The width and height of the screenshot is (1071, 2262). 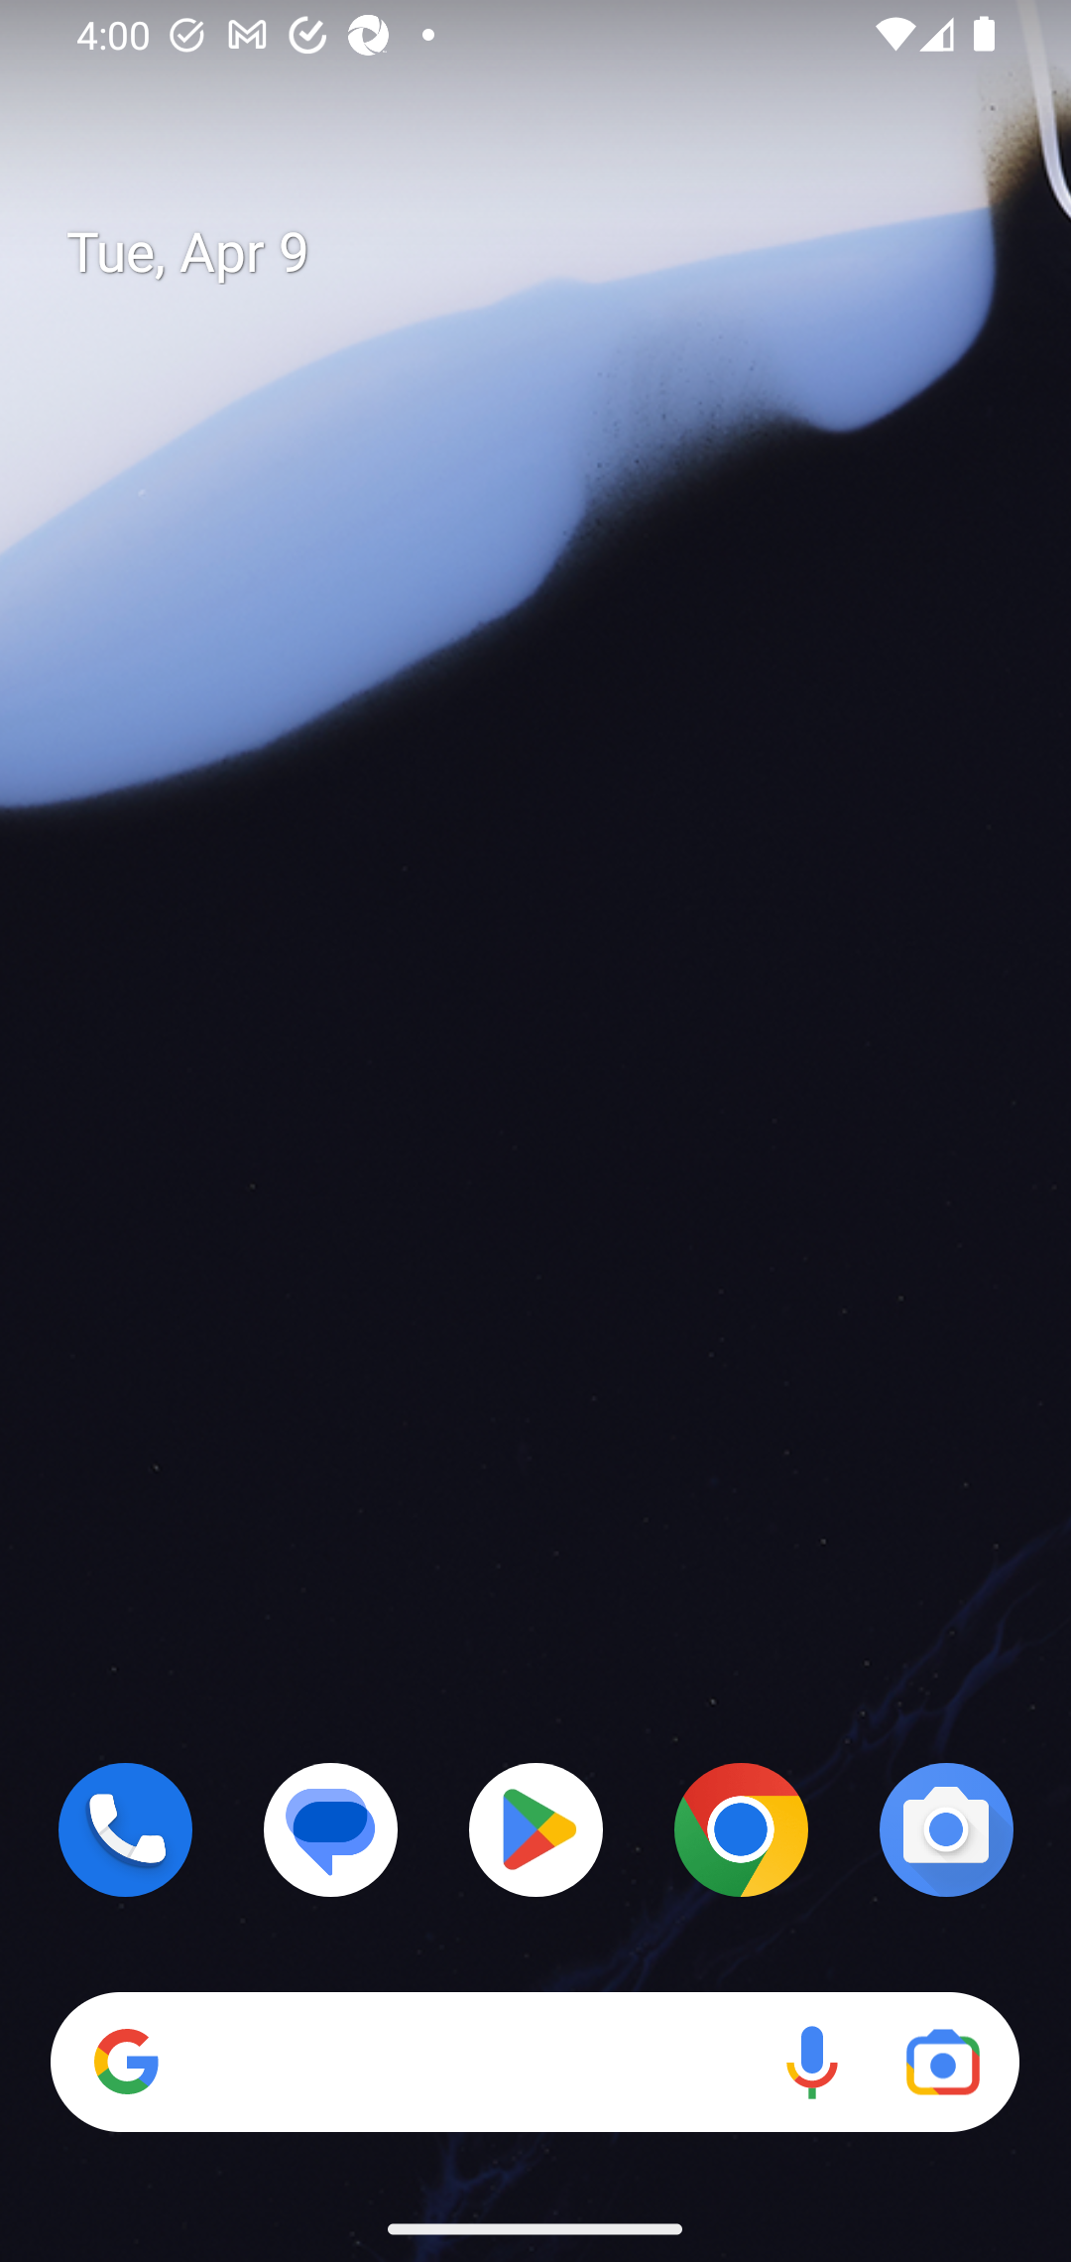 I want to click on Play Store, so click(x=535, y=1829).